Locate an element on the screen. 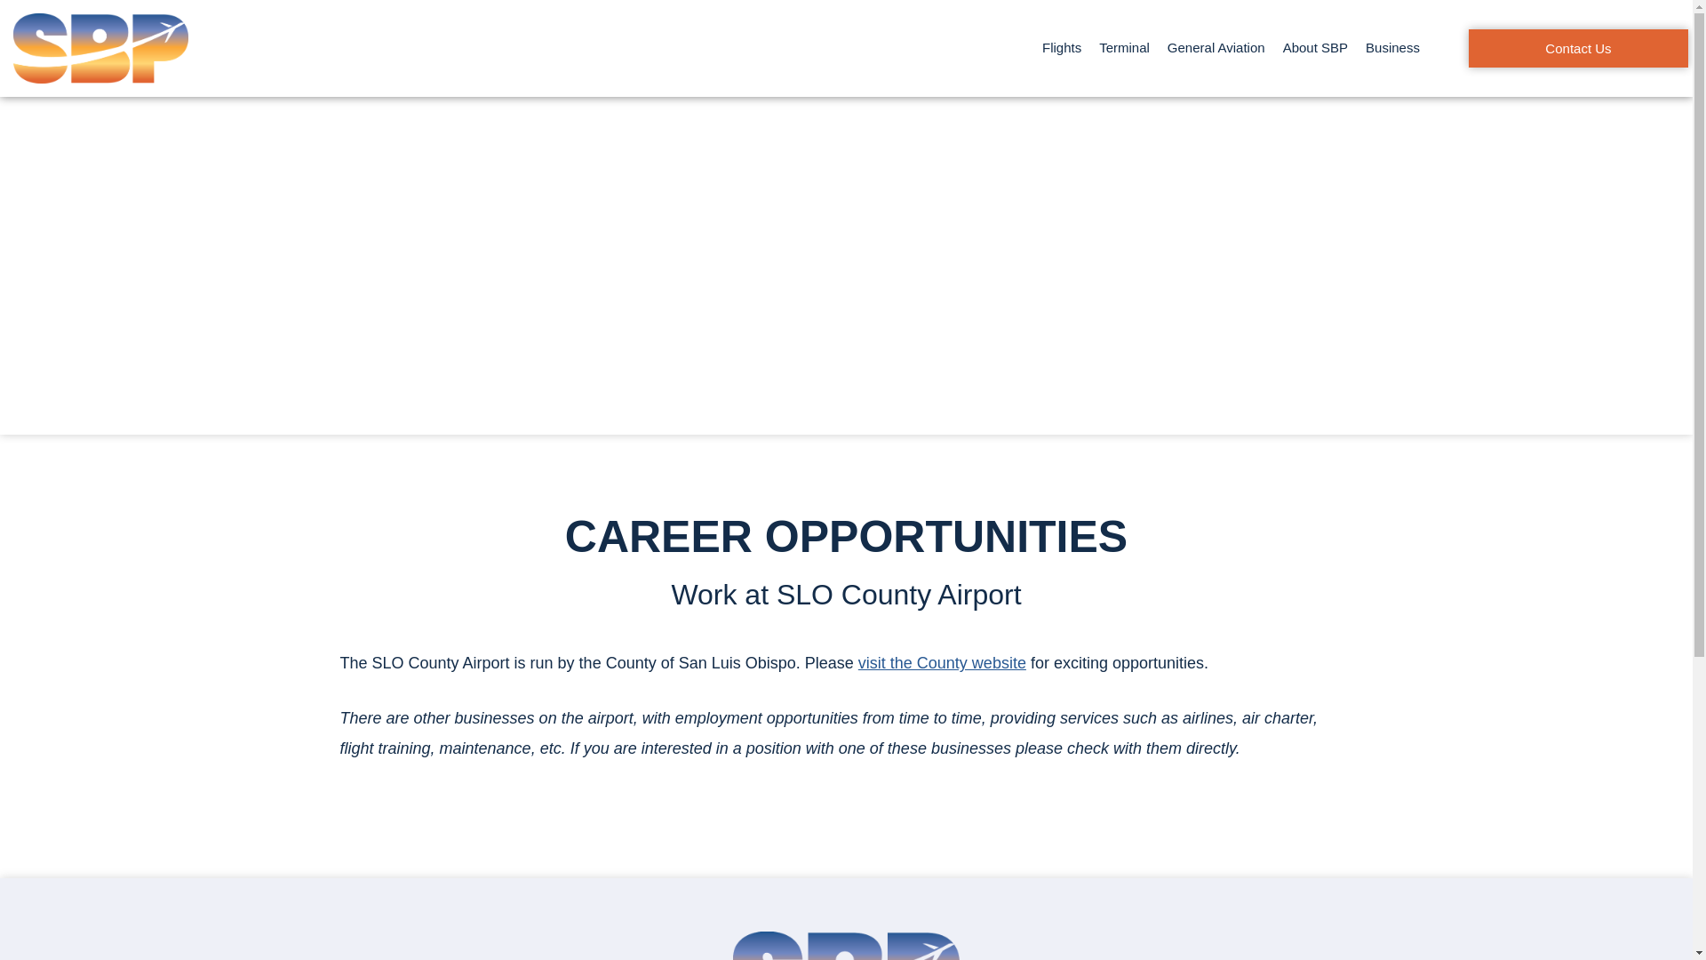  Business is located at coordinates (1392, 48).